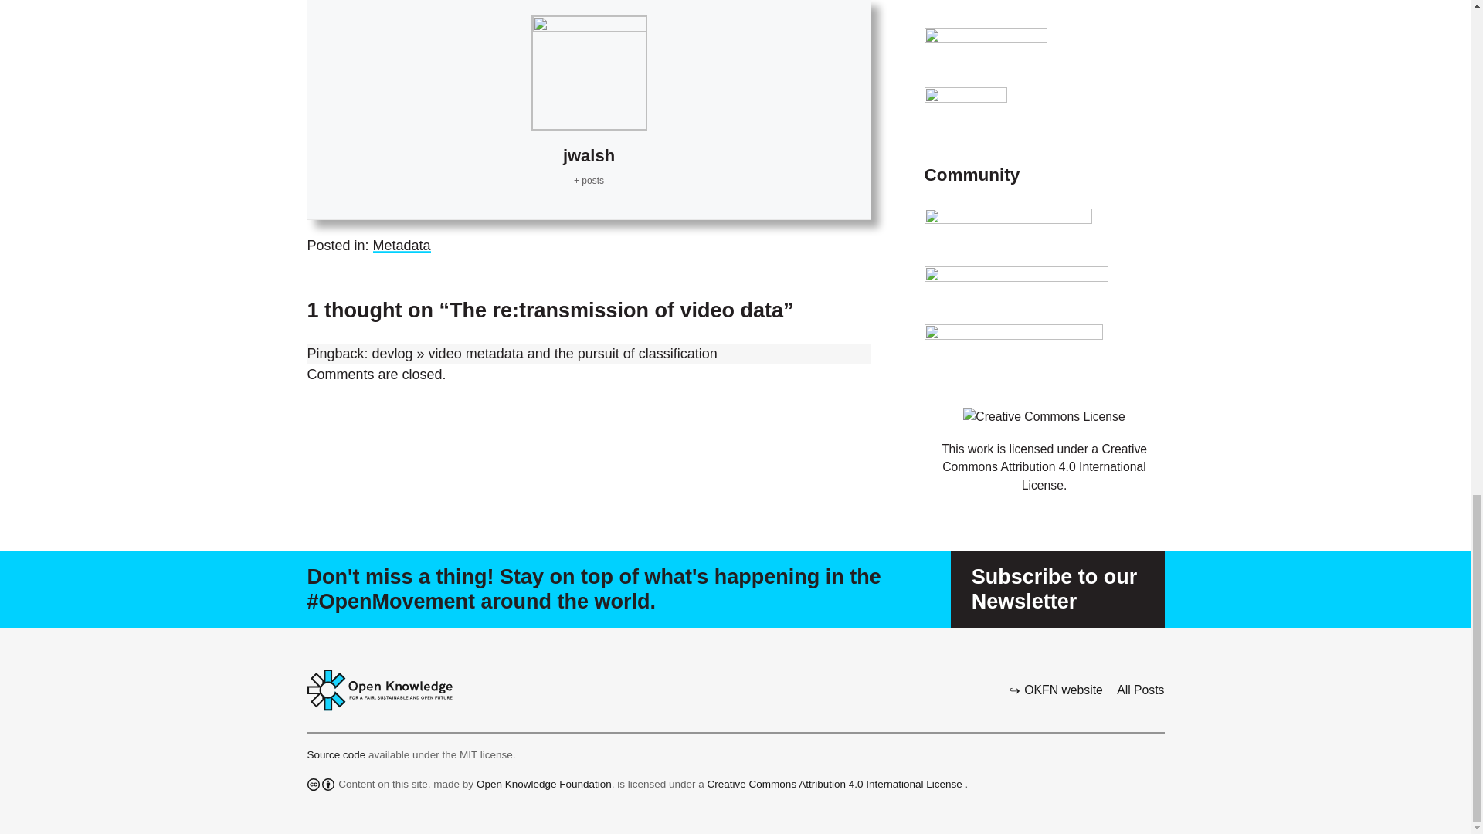 The width and height of the screenshot is (1483, 834). What do you see at coordinates (314, 784) in the screenshot?
I see `cc` at bounding box center [314, 784].